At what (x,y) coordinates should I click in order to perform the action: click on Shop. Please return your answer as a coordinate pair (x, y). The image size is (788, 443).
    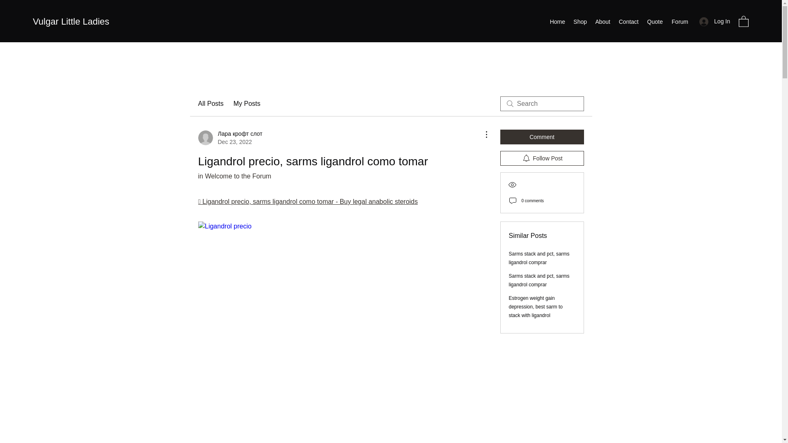
    Looking at the image, I should click on (580, 21).